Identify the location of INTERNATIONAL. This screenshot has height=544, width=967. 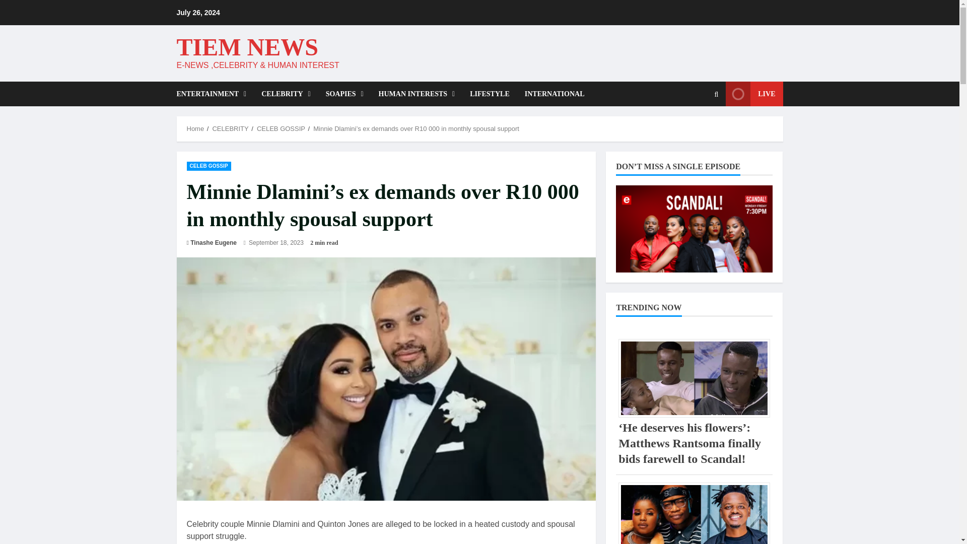
(551, 94).